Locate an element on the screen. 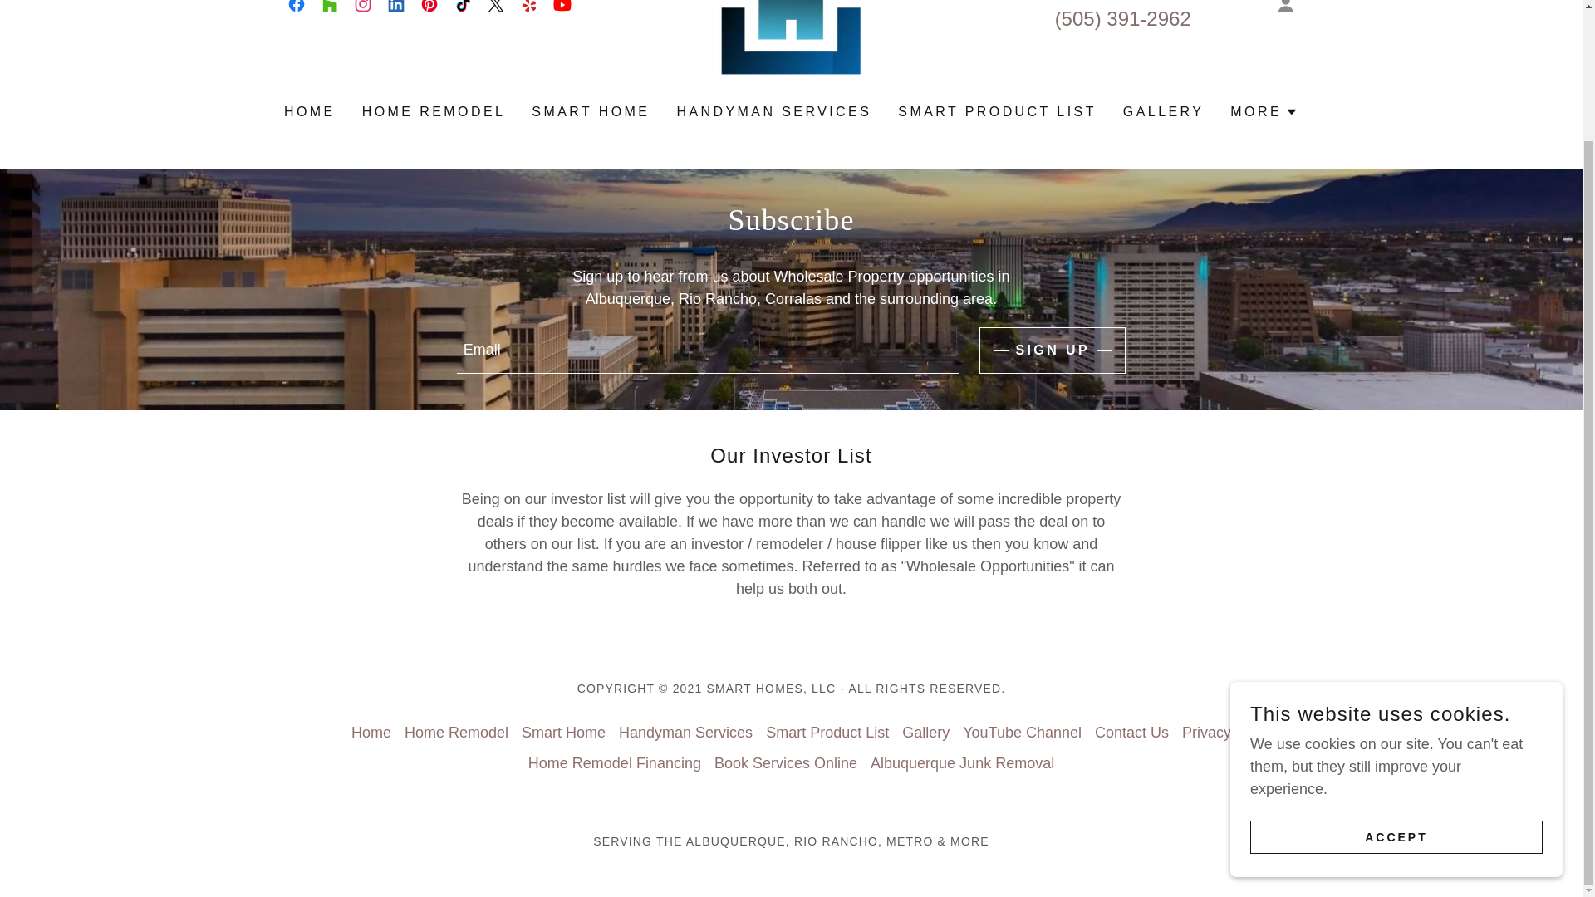 The width and height of the screenshot is (1595, 897). HANDYMAN SERVICES is located at coordinates (773, 111).